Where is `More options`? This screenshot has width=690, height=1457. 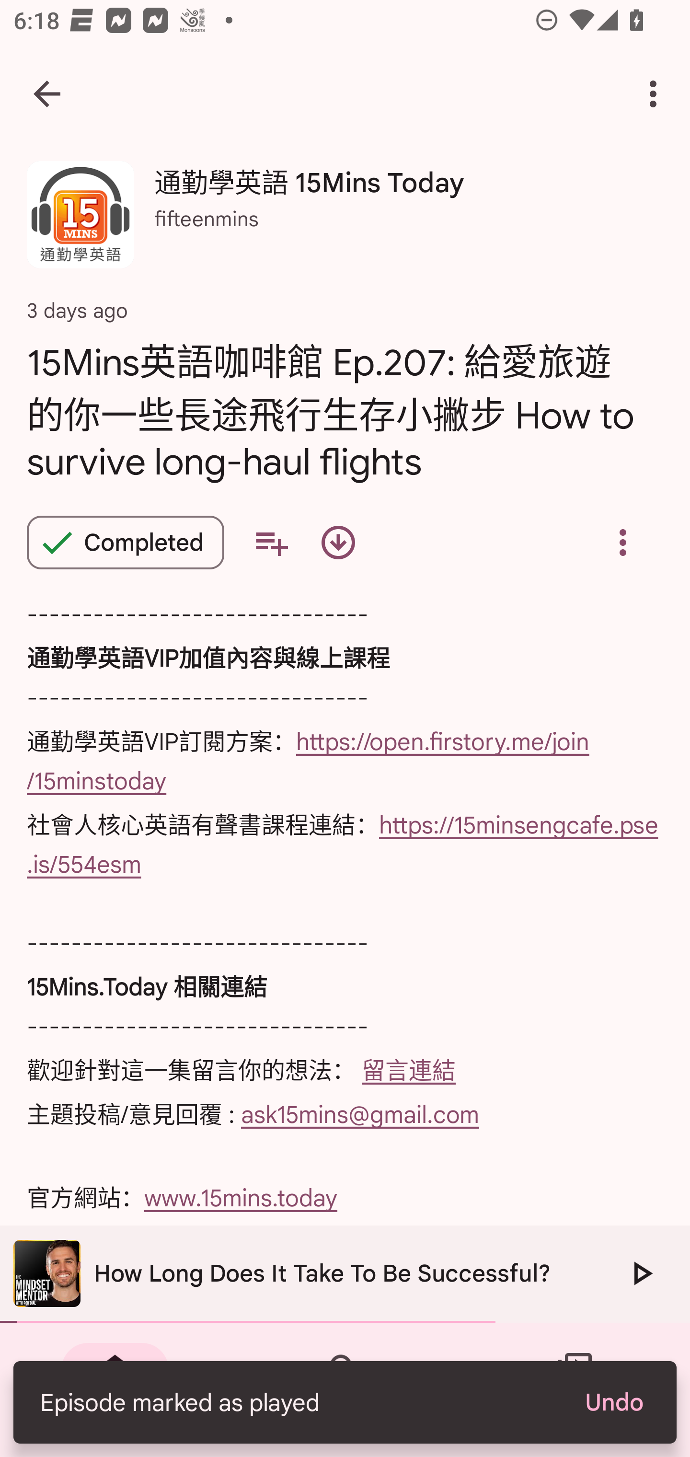 More options is located at coordinates (656, 94).